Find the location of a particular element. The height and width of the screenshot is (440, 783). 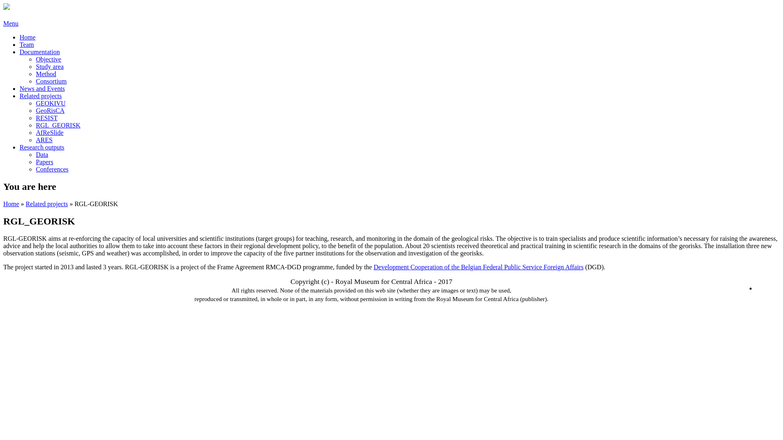

GEOKIVU is located at coordinates (51, 103).